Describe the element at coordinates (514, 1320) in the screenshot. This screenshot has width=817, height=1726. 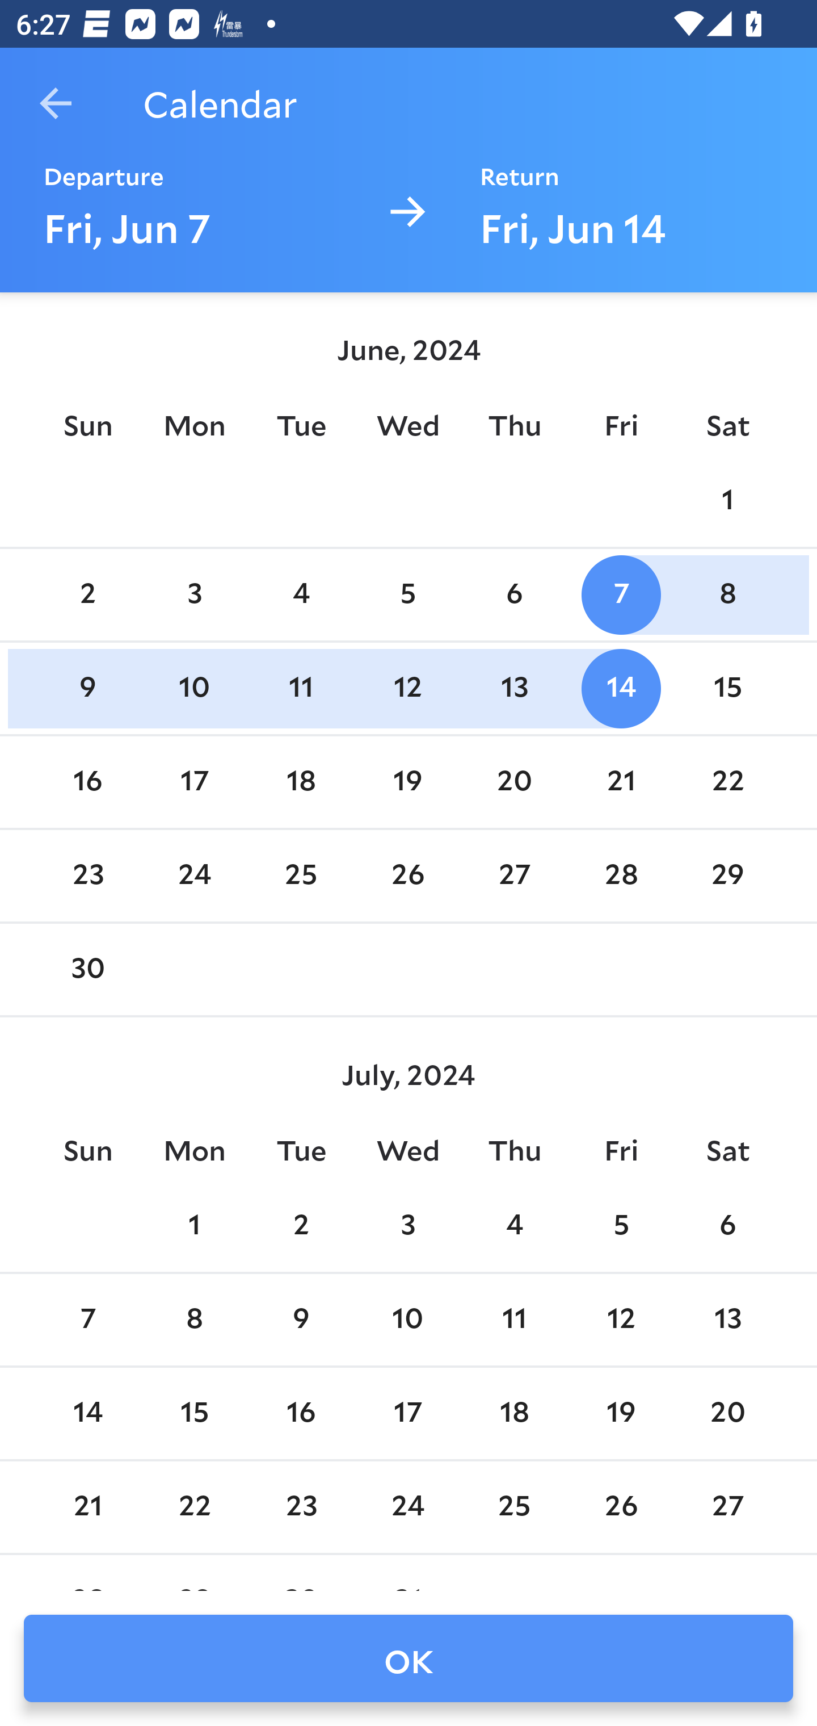
I see `11` at that location.